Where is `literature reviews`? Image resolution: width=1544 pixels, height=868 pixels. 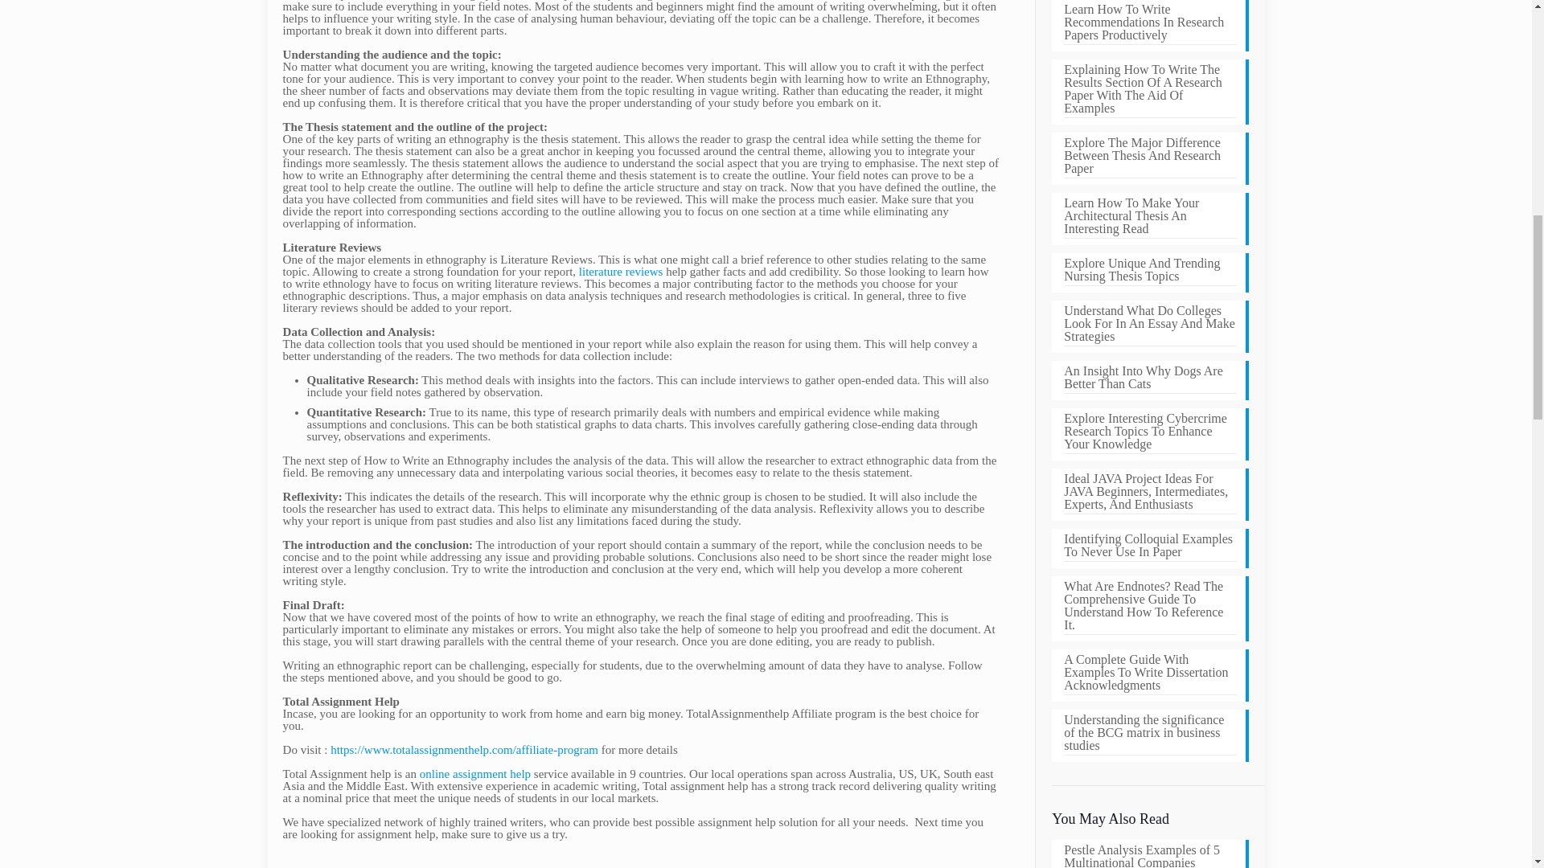
literature reviews is located at coordinates (621, 272).